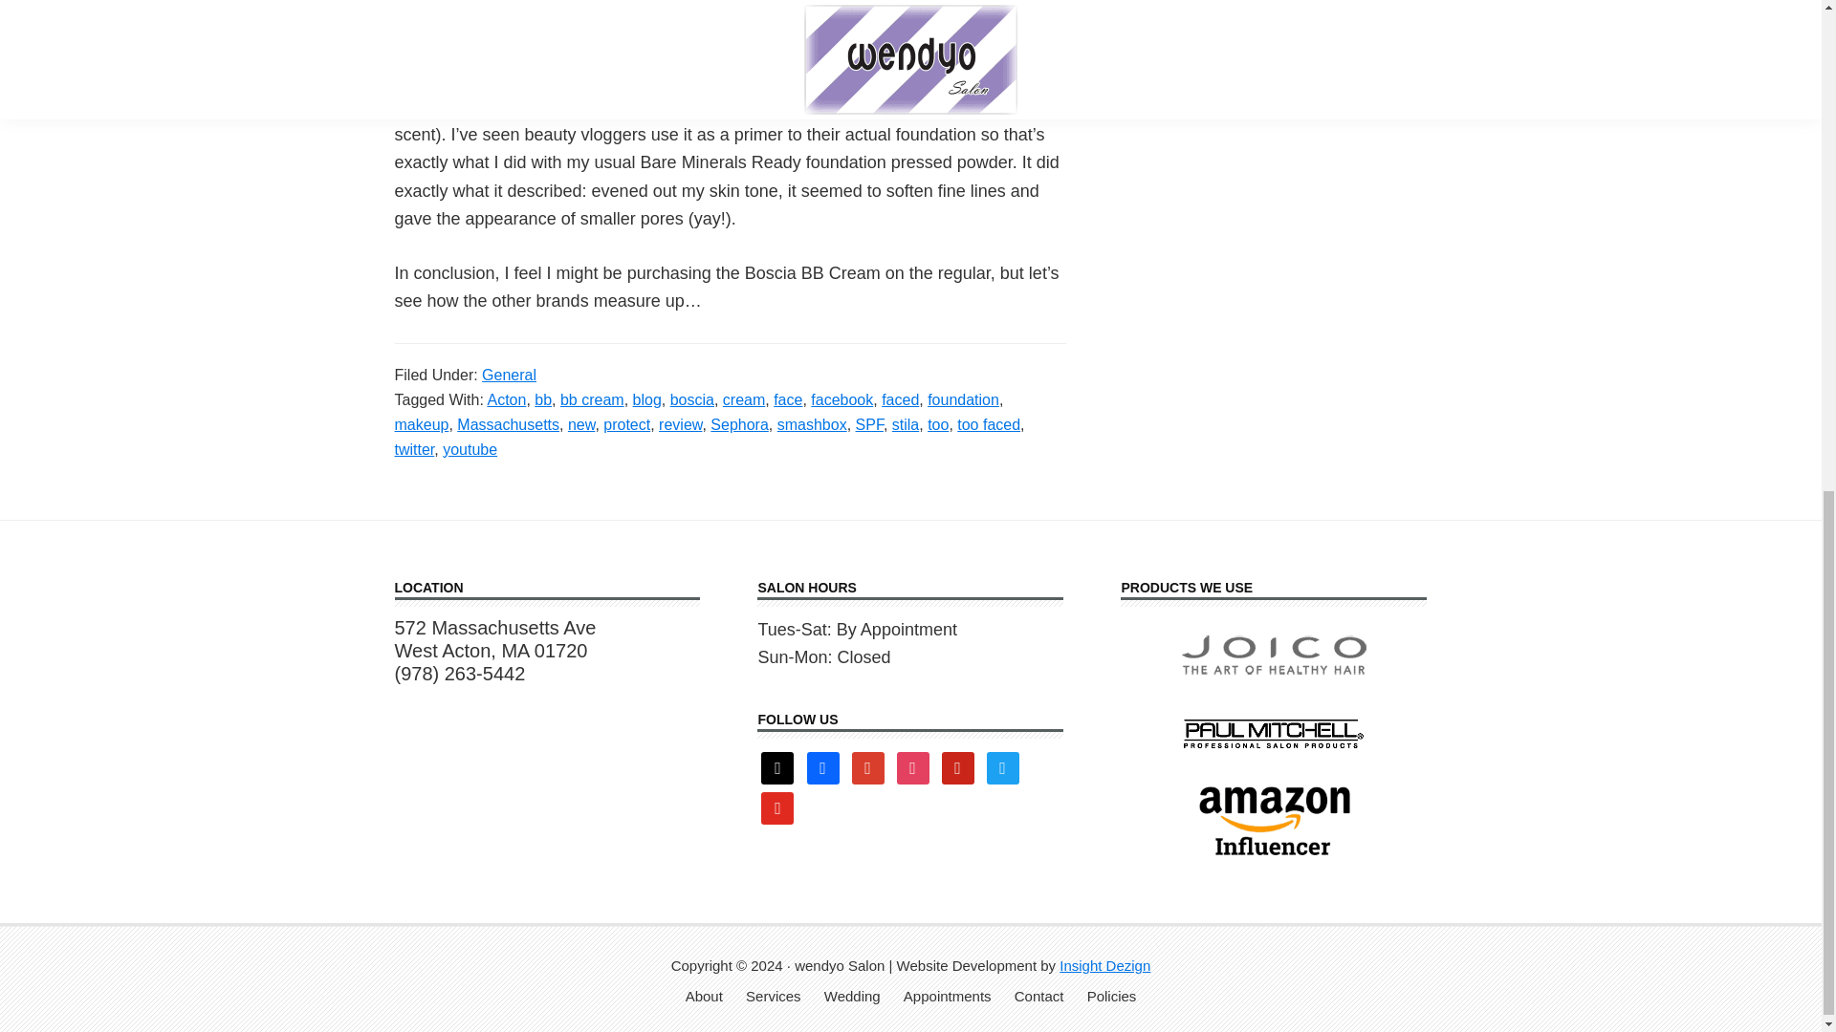 The height and width of the screenshot is (1032, 1836). I want to click on facebook, so click(841, 399).